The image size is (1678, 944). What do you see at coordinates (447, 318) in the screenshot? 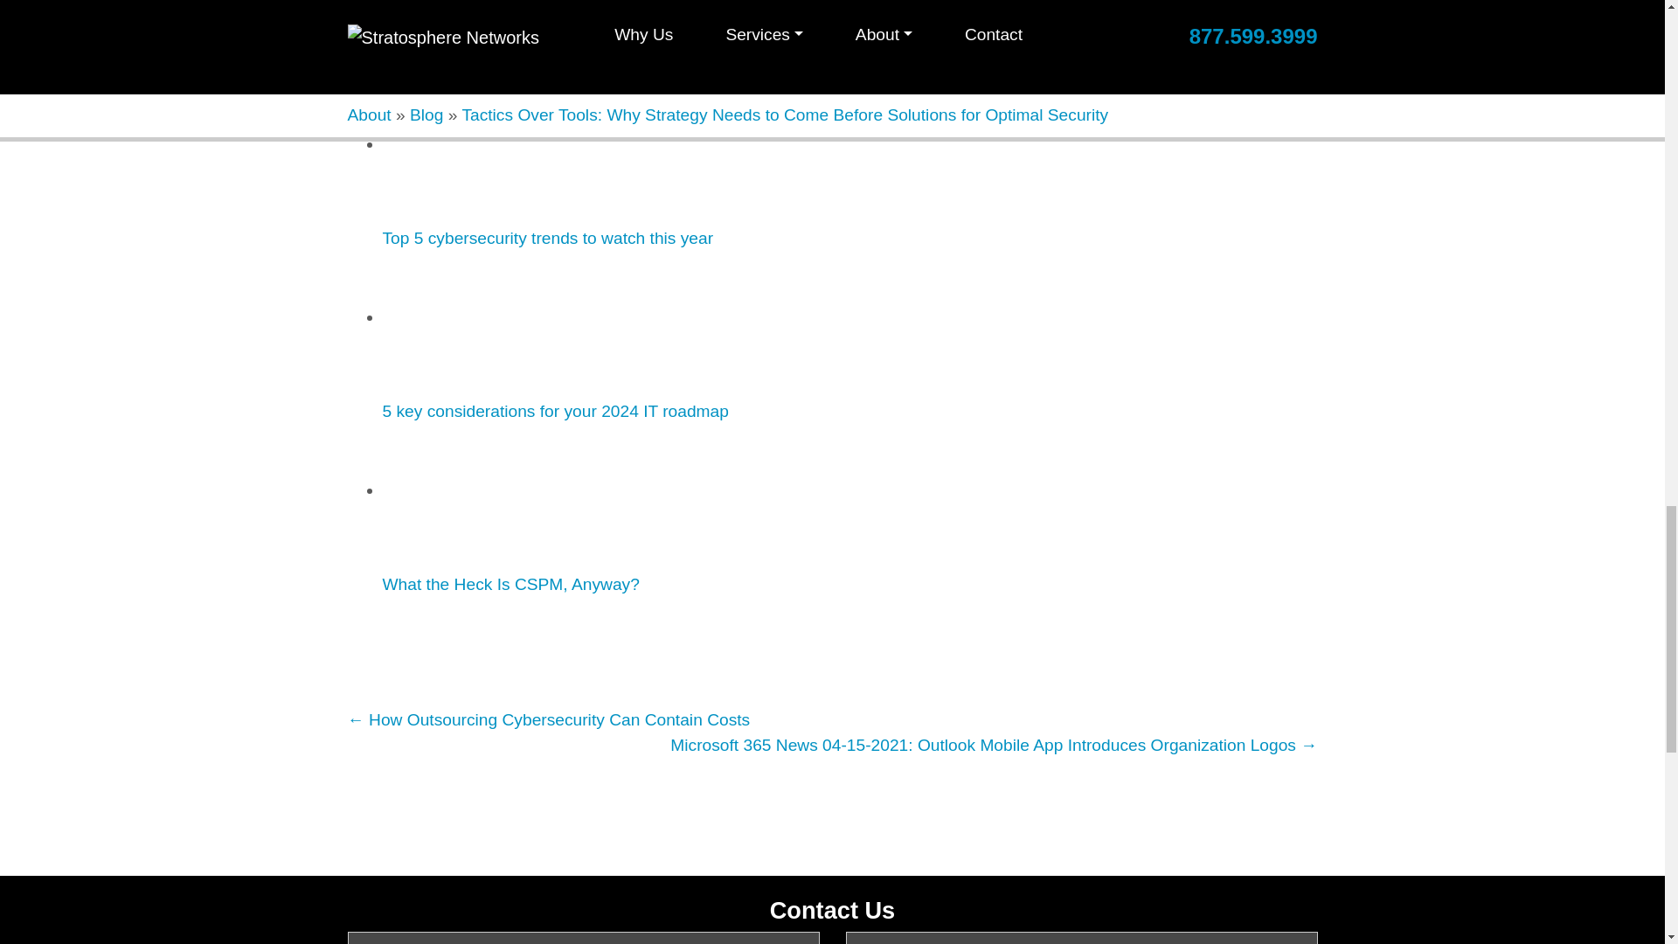
I see `5 key considerations for your 2024 IT roadmap` at bounding box center [447, 318].